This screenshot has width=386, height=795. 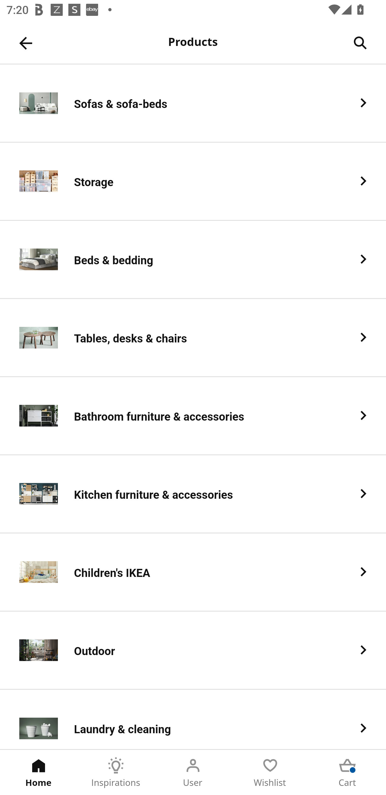 What do you see at coordinates (270, 772) in the screenshot?
I see `Wishlist
Tab 4 of 5` at bounding box center [270, 772].